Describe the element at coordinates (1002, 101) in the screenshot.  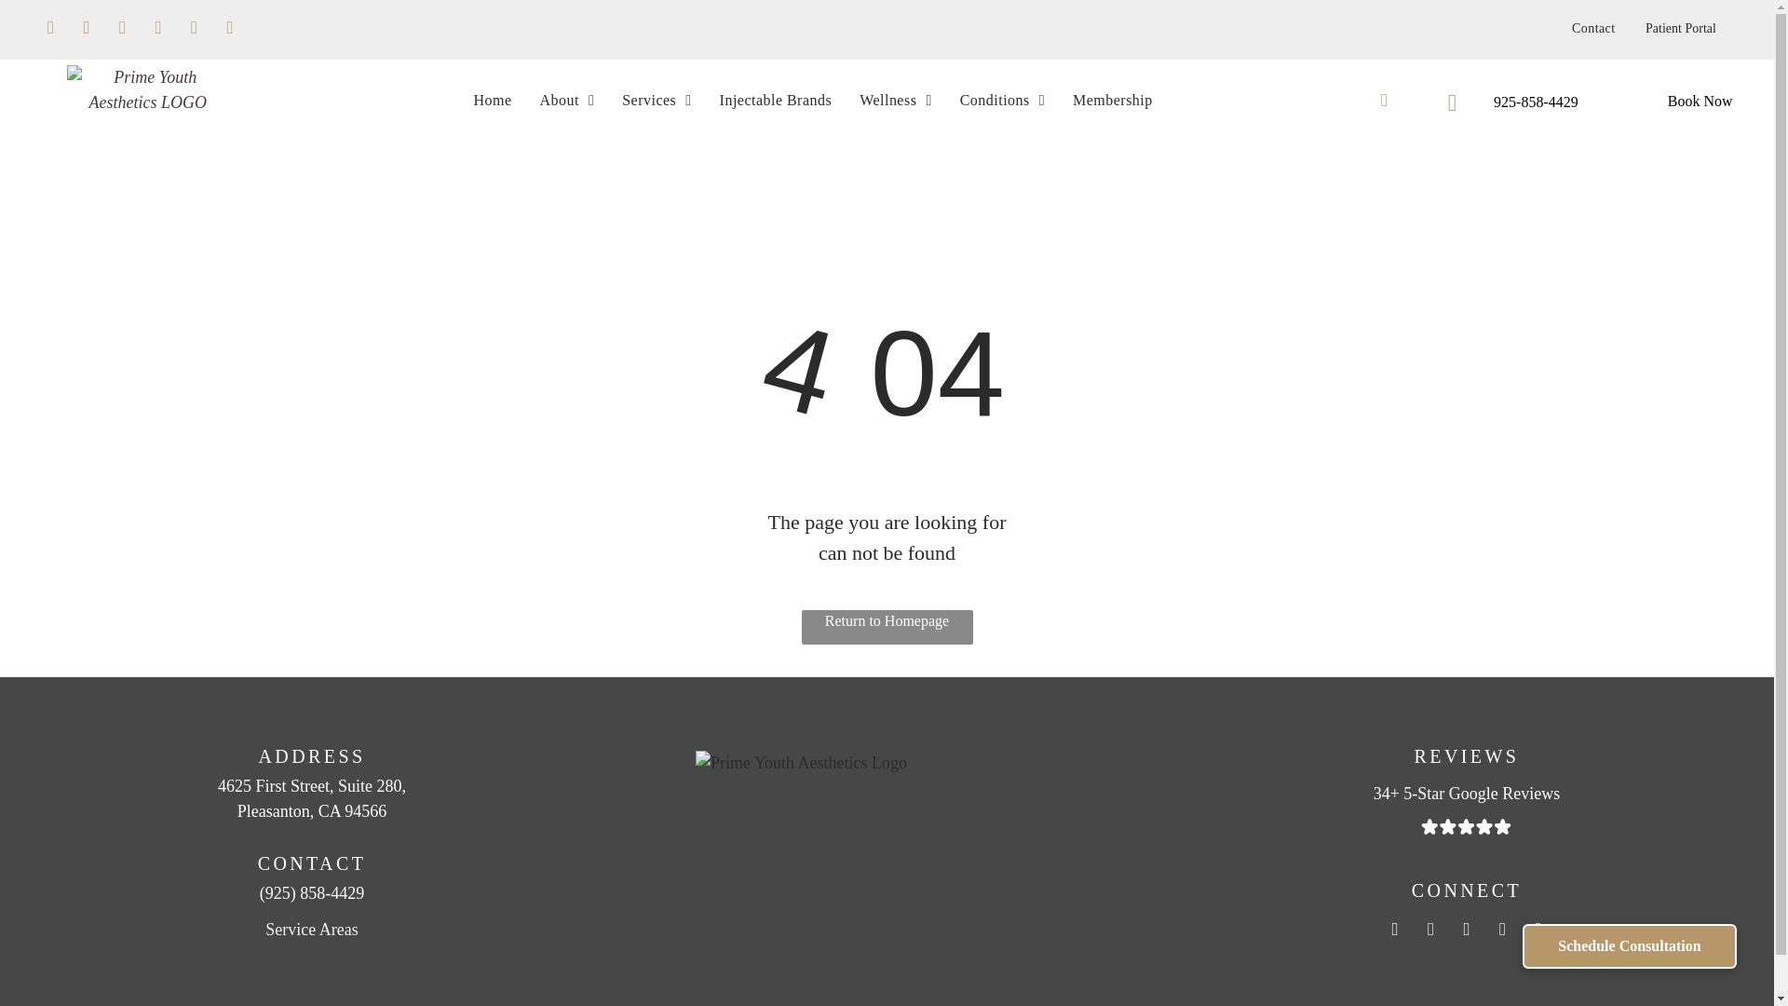
I see `Conditions` at that location.